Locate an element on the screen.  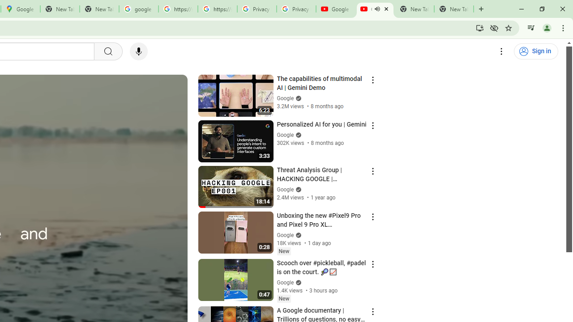
Action menu is located at coordinates (372, 311).